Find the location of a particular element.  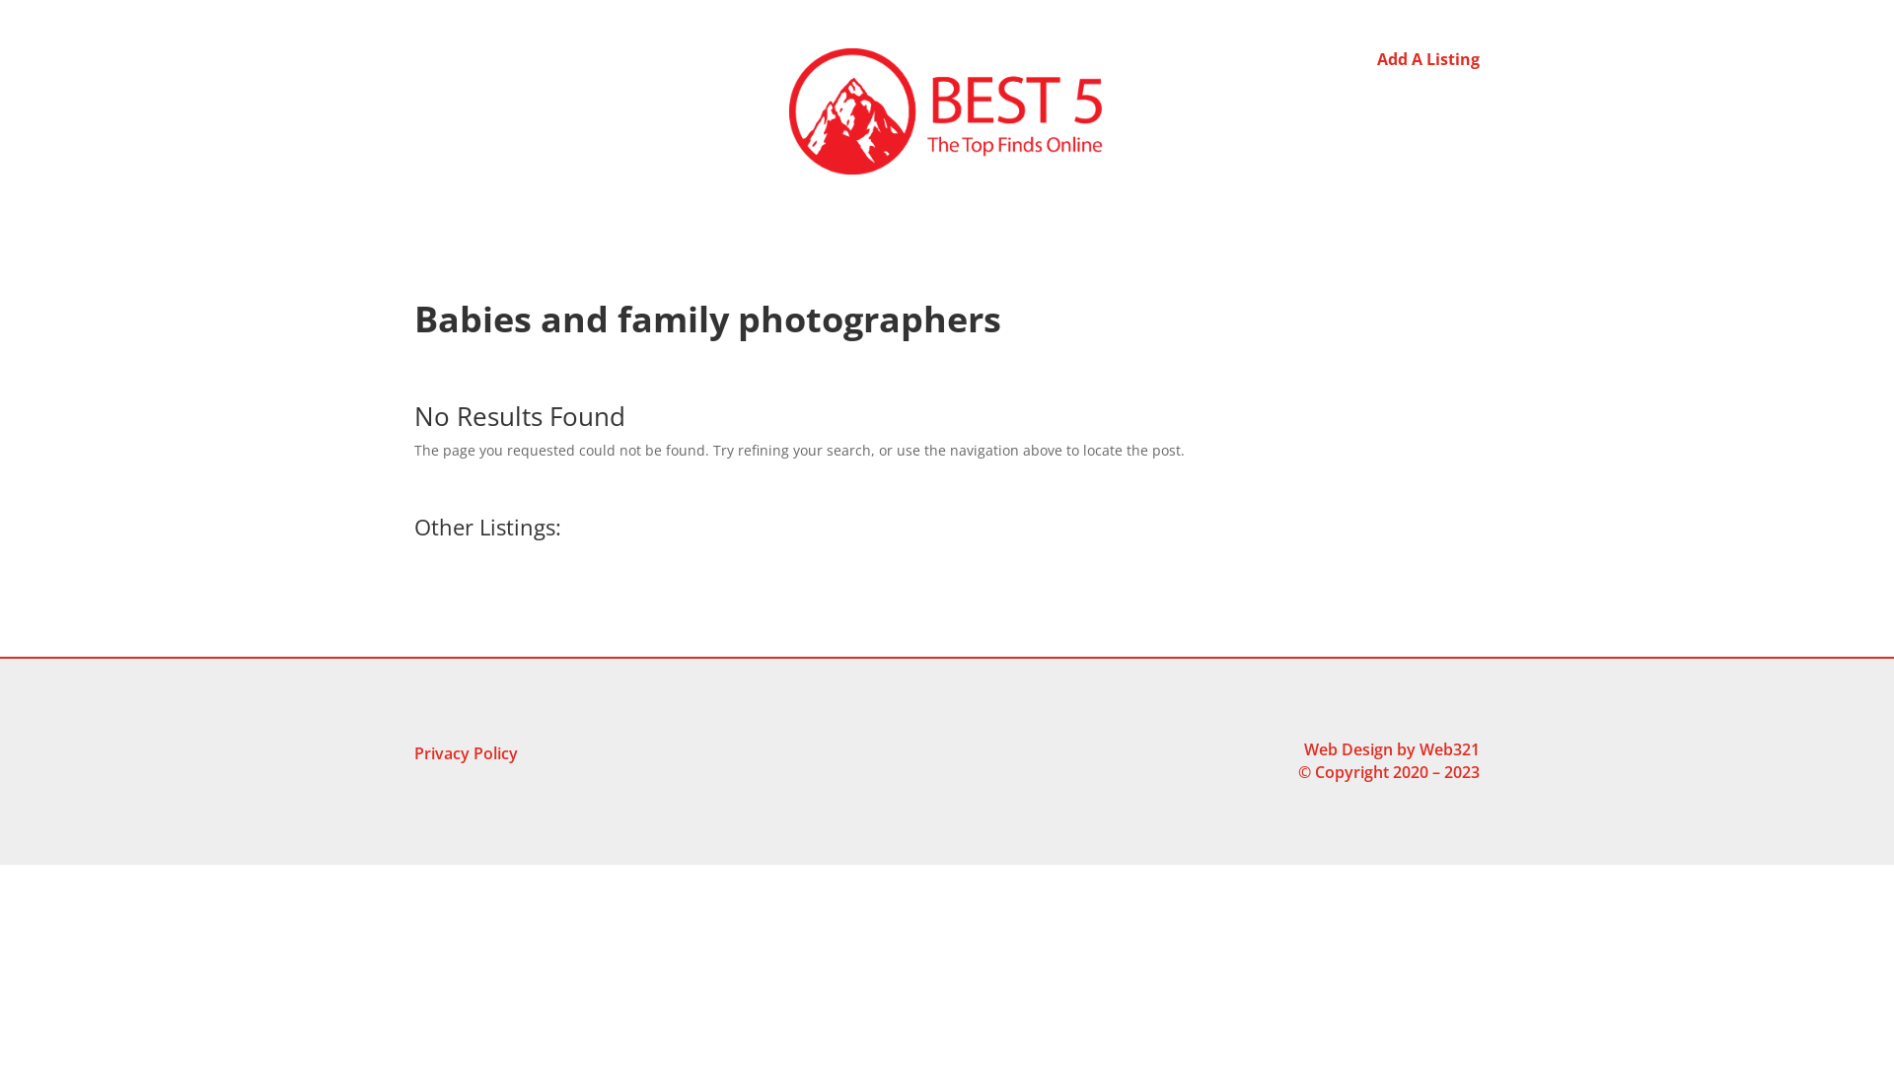

Web321 is located at coordinates (1450, 749).